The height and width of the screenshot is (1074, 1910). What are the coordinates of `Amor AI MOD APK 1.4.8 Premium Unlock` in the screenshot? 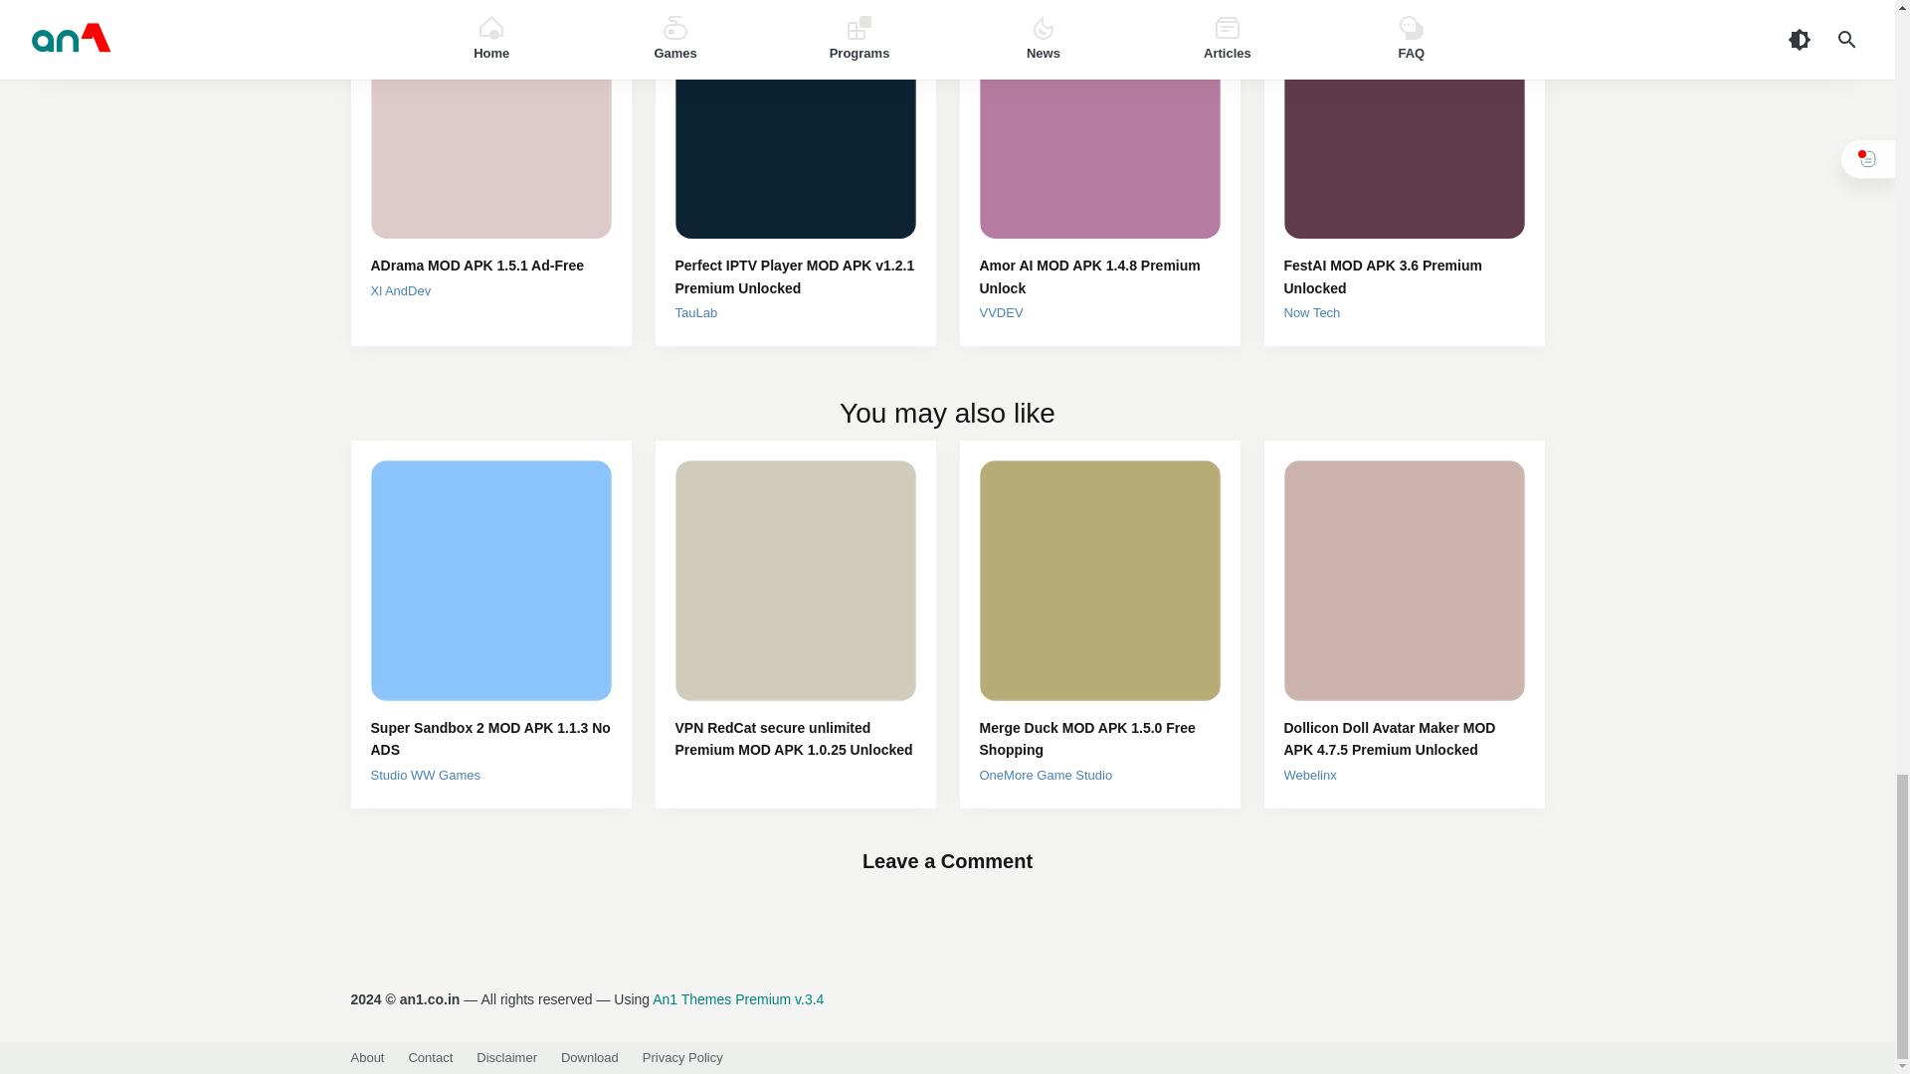 It's located at (1098, 276).